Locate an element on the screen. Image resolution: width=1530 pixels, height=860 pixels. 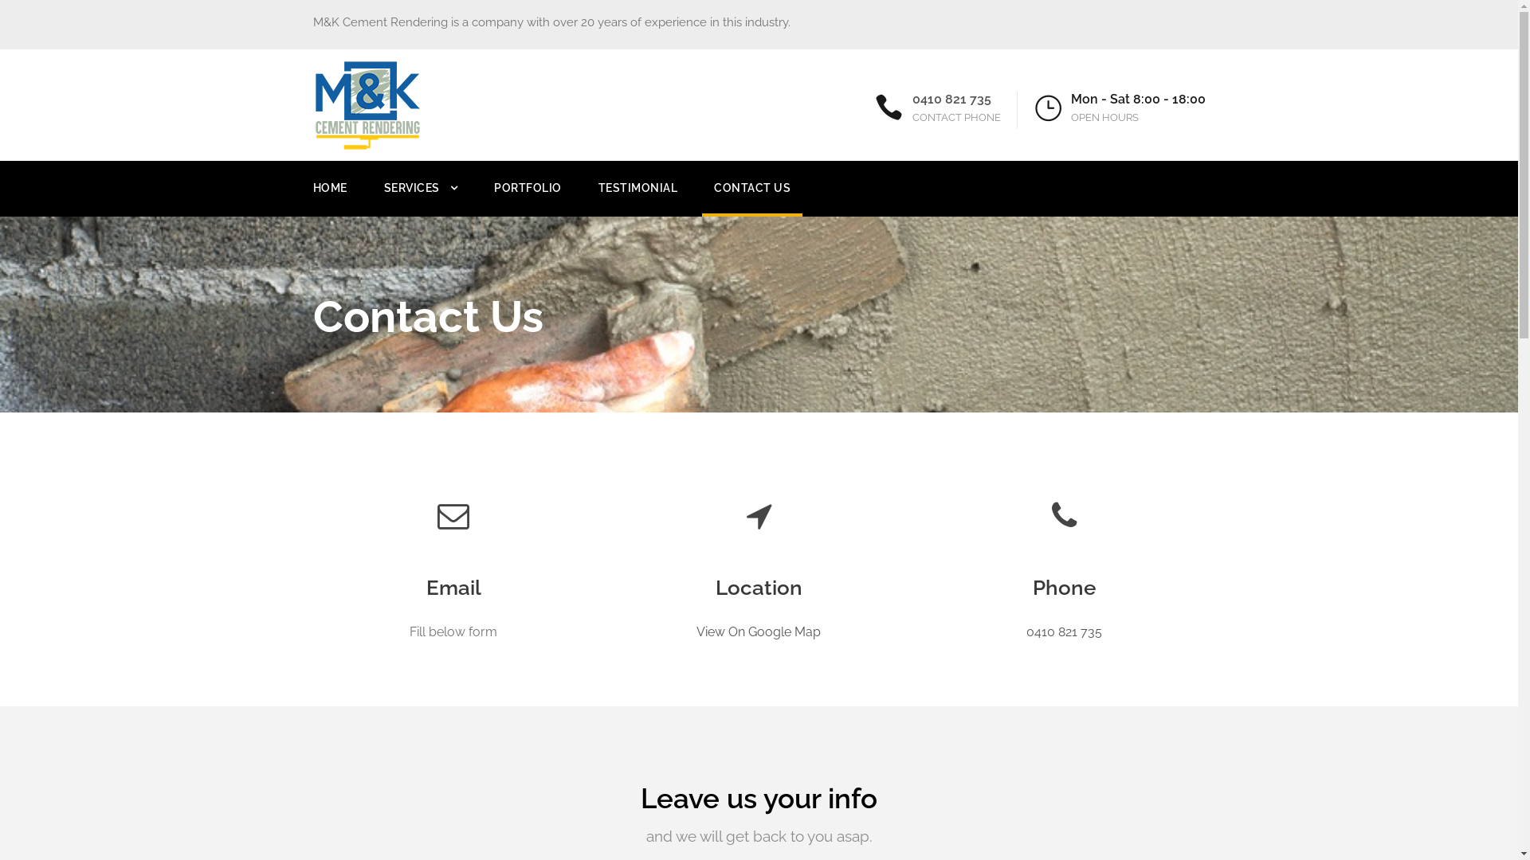
SERVICES is located at coordinates (421, 197).